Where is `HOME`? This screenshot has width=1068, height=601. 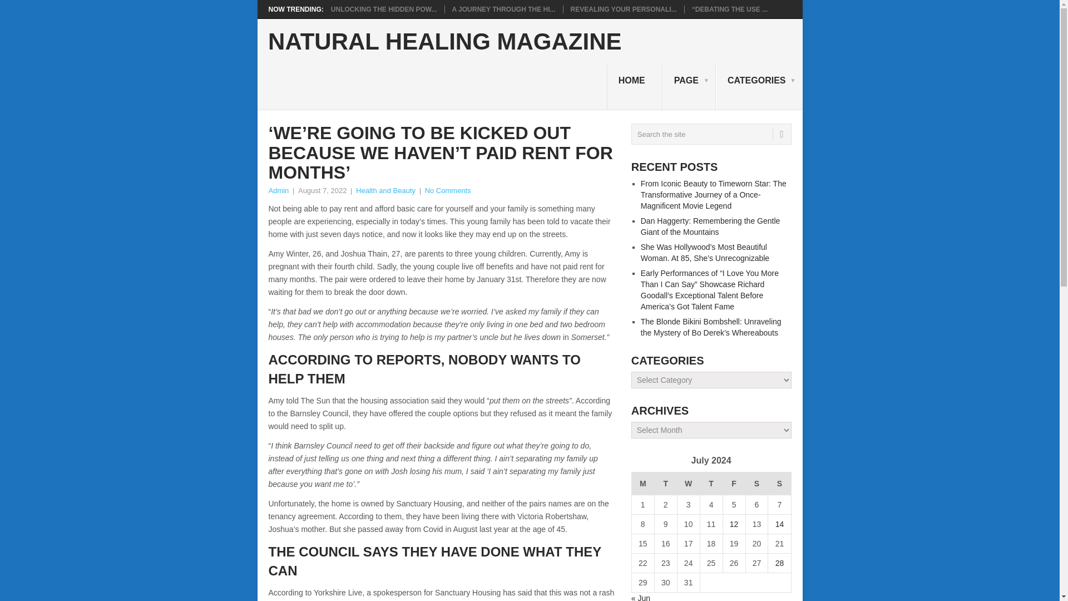 HOME is located at coordinates (634, 87).